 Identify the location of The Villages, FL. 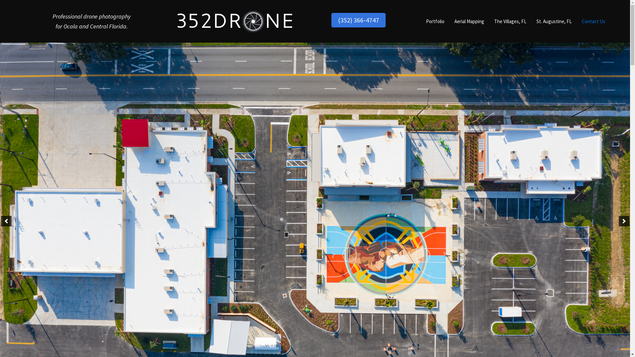
(510, 21).